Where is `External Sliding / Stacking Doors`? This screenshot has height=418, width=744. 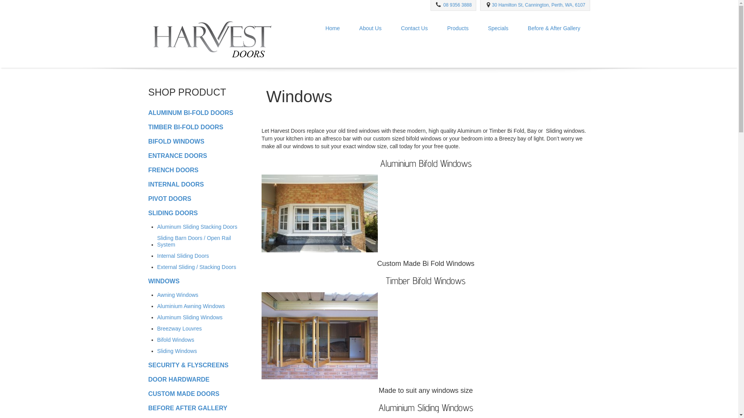
External Sliding / Stacking Doors is located at coordinates (197, 267).